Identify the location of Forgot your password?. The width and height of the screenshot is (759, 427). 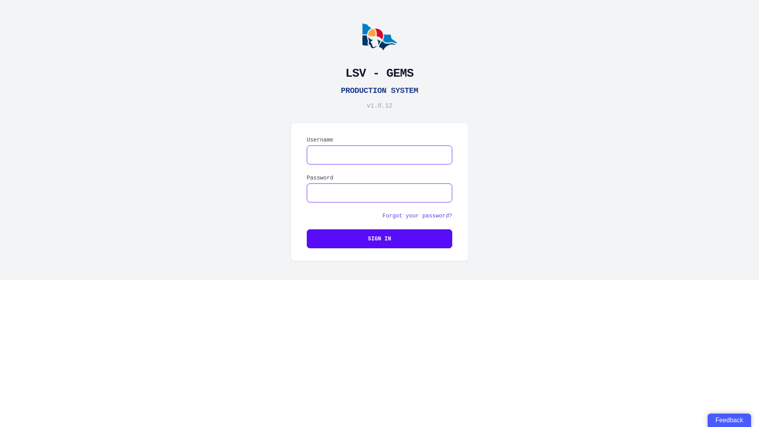
(417, 216).